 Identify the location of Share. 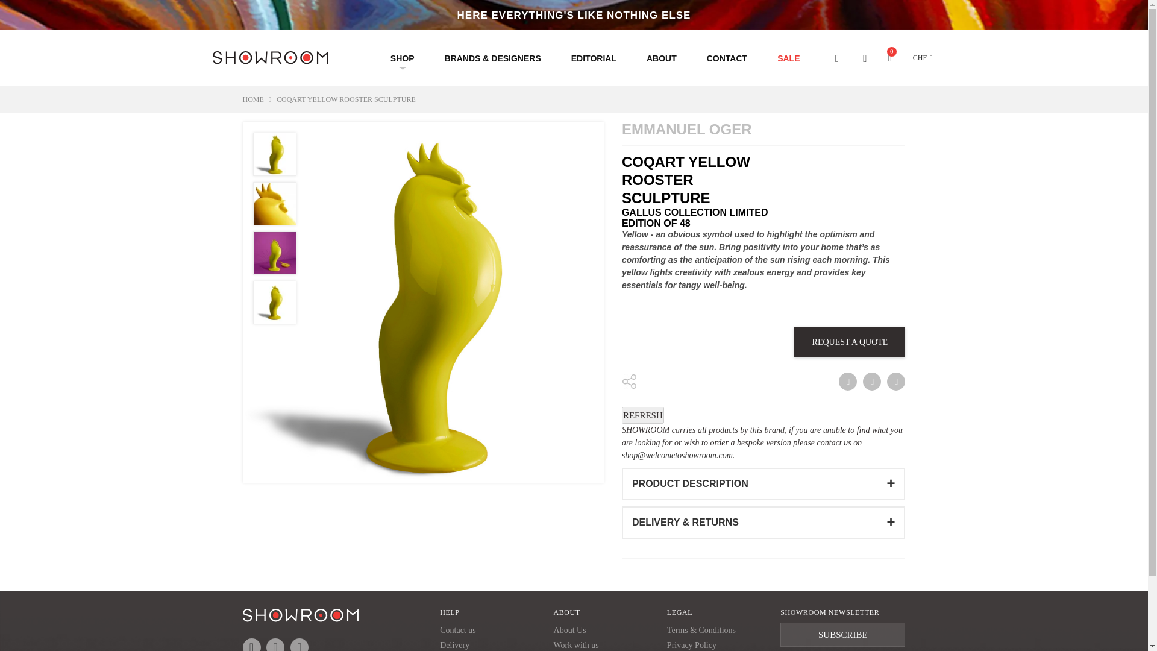
(847, 381).